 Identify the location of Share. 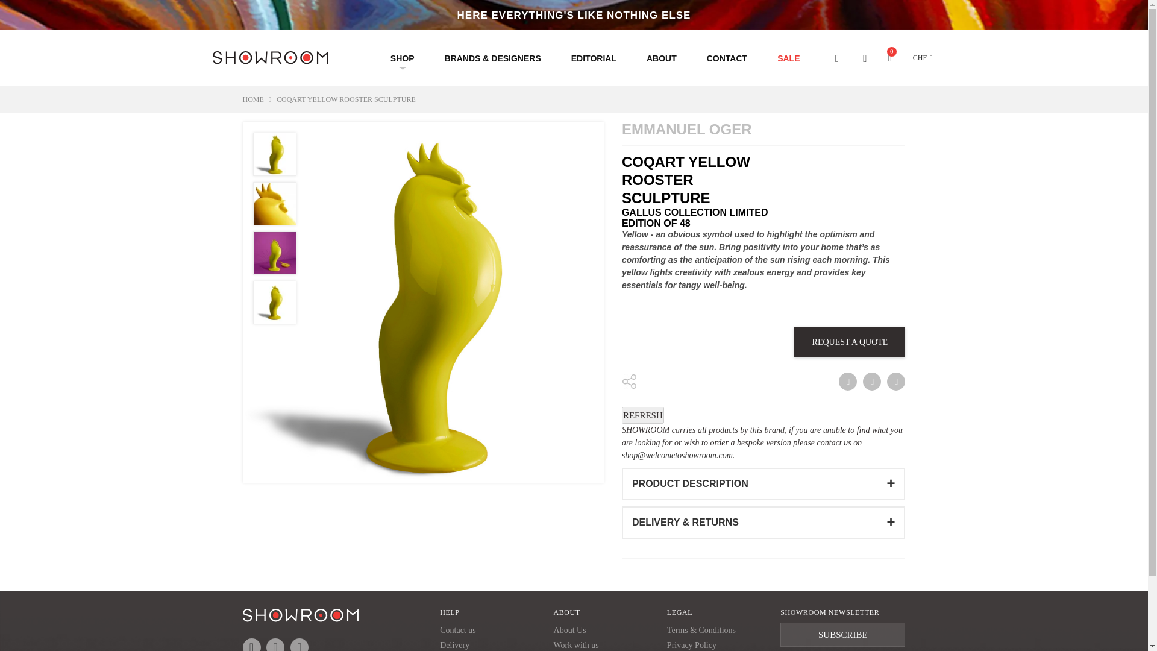
(847, 381).